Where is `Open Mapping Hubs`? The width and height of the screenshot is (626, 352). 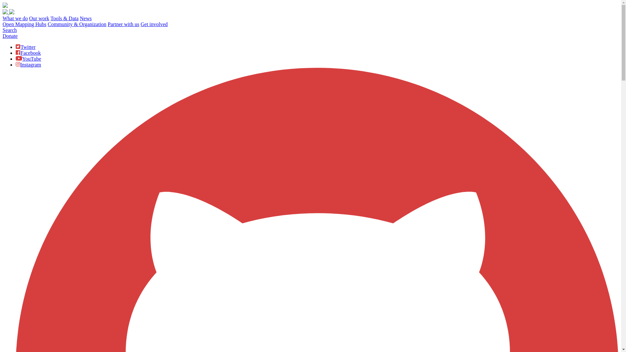
Open Mapping Hubs is located at coordinates (24, 24).